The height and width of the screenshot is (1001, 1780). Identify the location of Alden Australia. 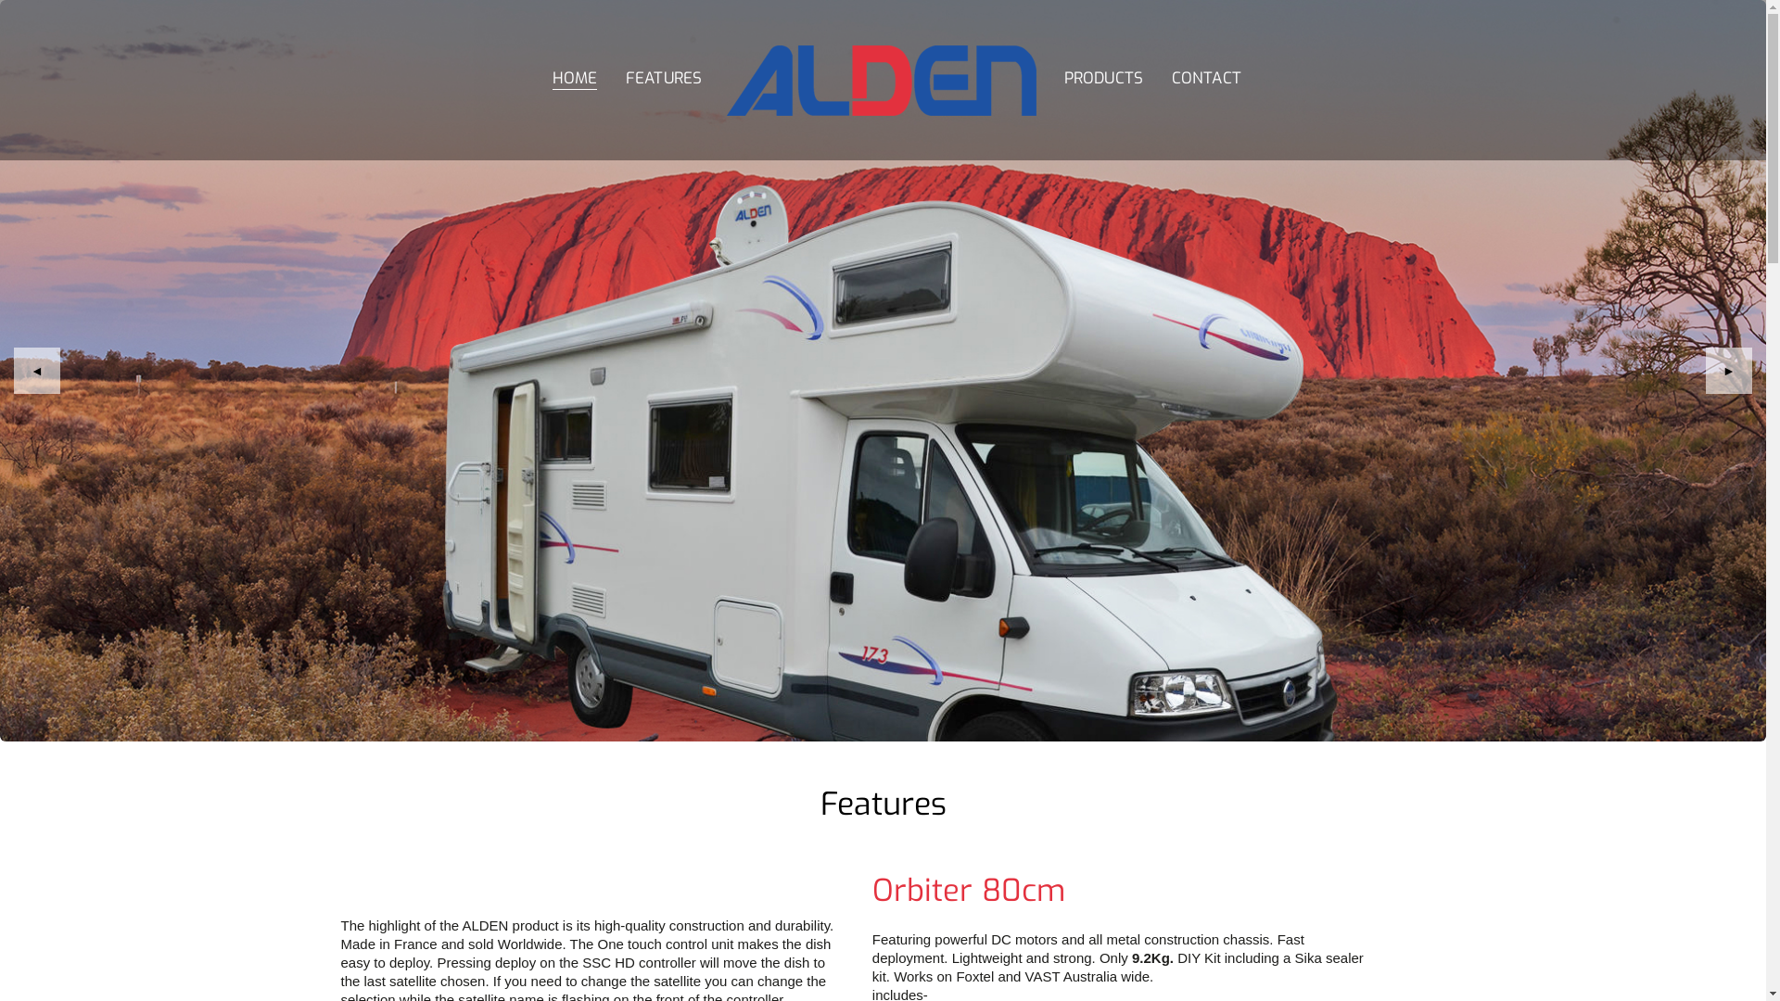
(884, 37).